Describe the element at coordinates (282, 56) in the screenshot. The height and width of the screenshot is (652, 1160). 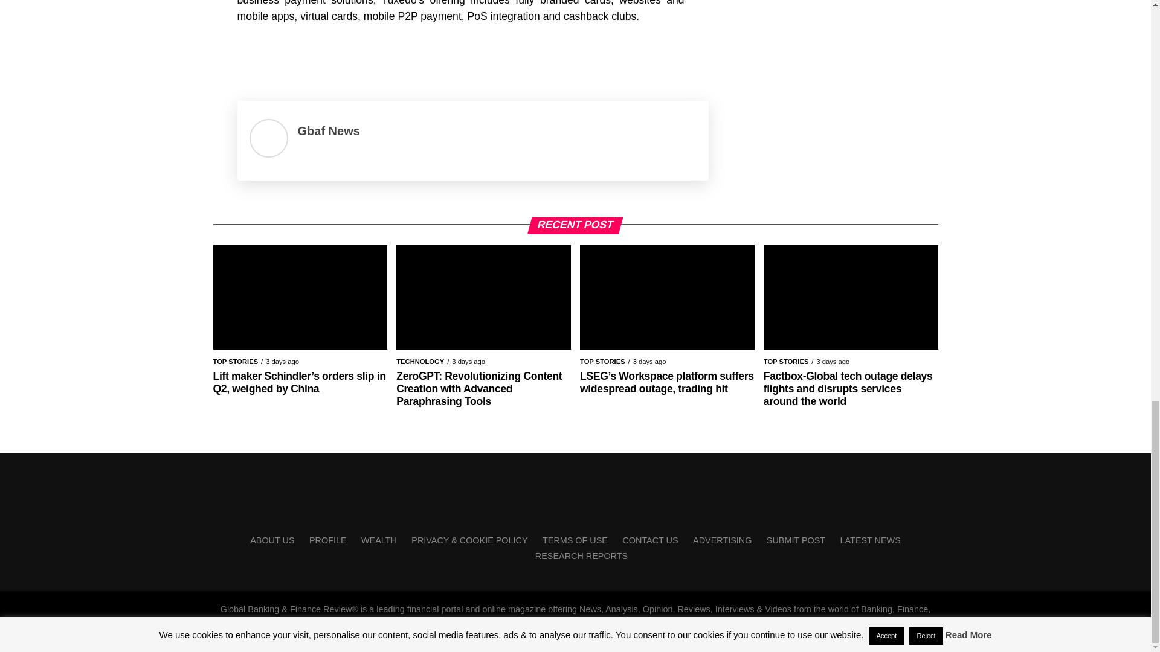
I see `Share on Twitter` at that location.